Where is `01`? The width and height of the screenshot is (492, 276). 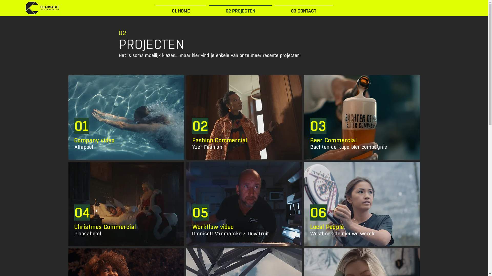
01 is located at coordinates (81, 126).